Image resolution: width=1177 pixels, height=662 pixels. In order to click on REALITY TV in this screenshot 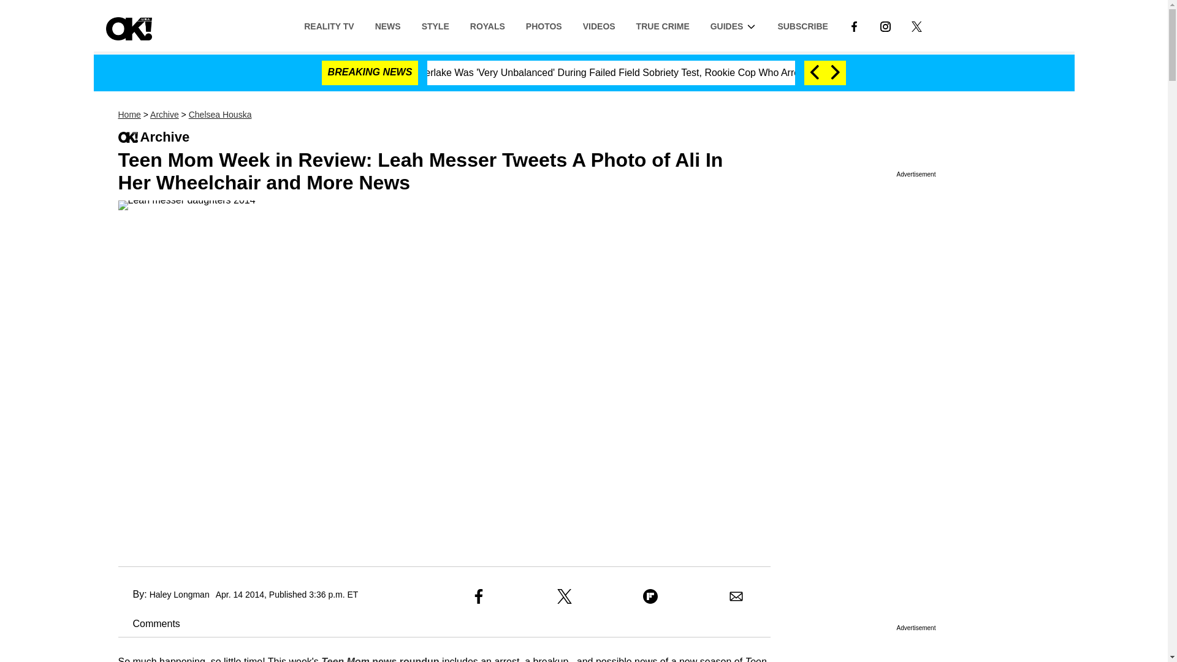, I will do `click(329, 25)`.